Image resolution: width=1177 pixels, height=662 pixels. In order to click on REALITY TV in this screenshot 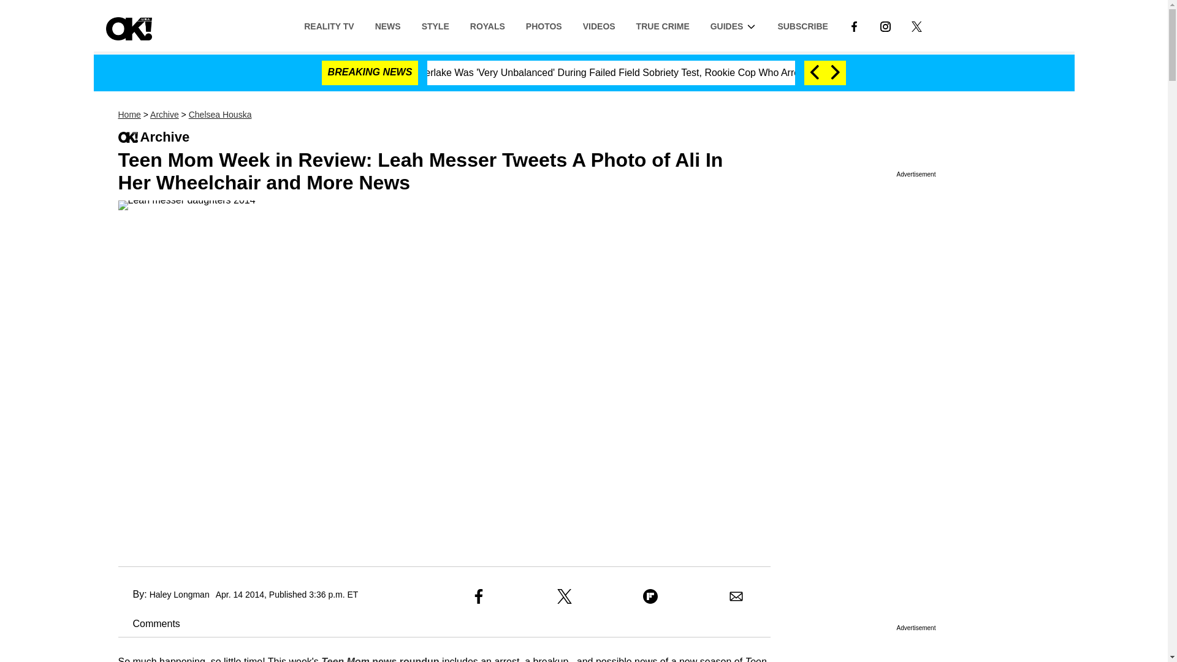, I will do `click(329, 25)`.